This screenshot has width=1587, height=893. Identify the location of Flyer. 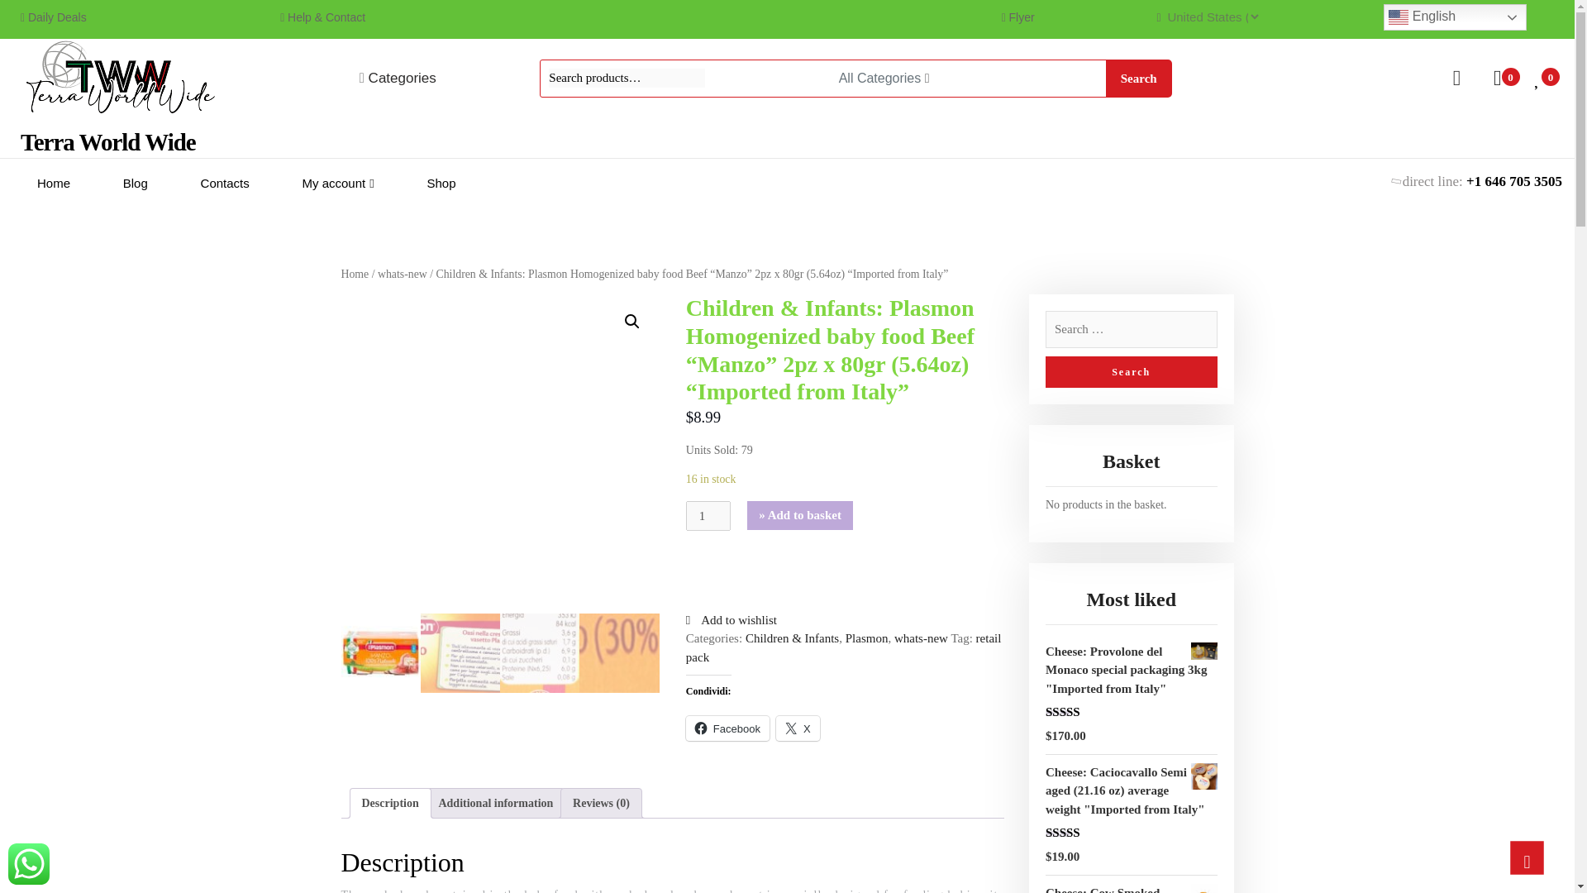
(1022, 17).